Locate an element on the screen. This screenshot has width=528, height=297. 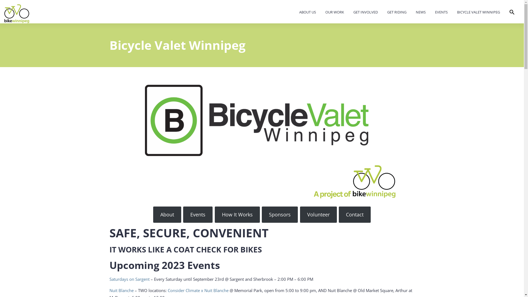
Sponsors is located at coordinates (280, 215).